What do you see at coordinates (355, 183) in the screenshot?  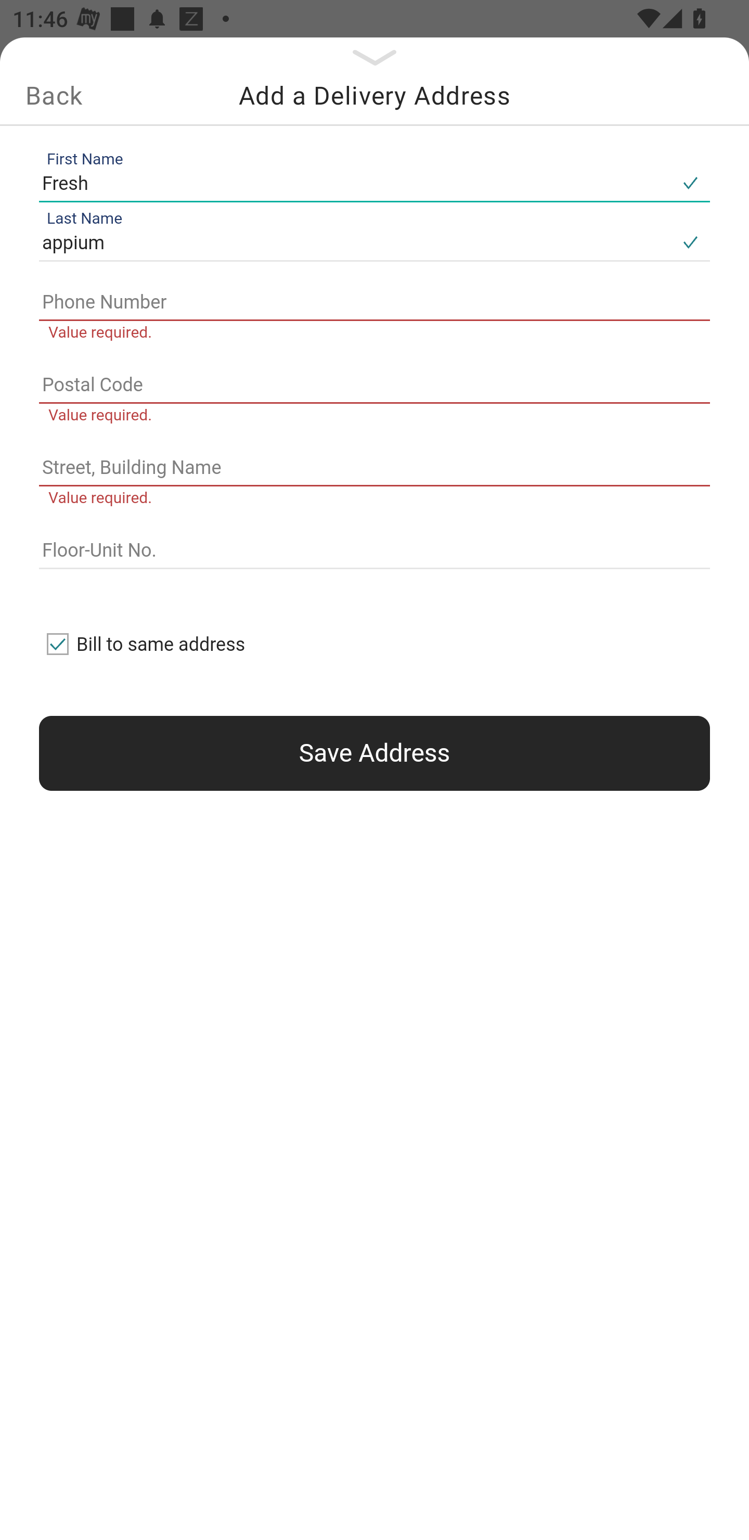 I see `Fresh` at bounding box center [355, 183].